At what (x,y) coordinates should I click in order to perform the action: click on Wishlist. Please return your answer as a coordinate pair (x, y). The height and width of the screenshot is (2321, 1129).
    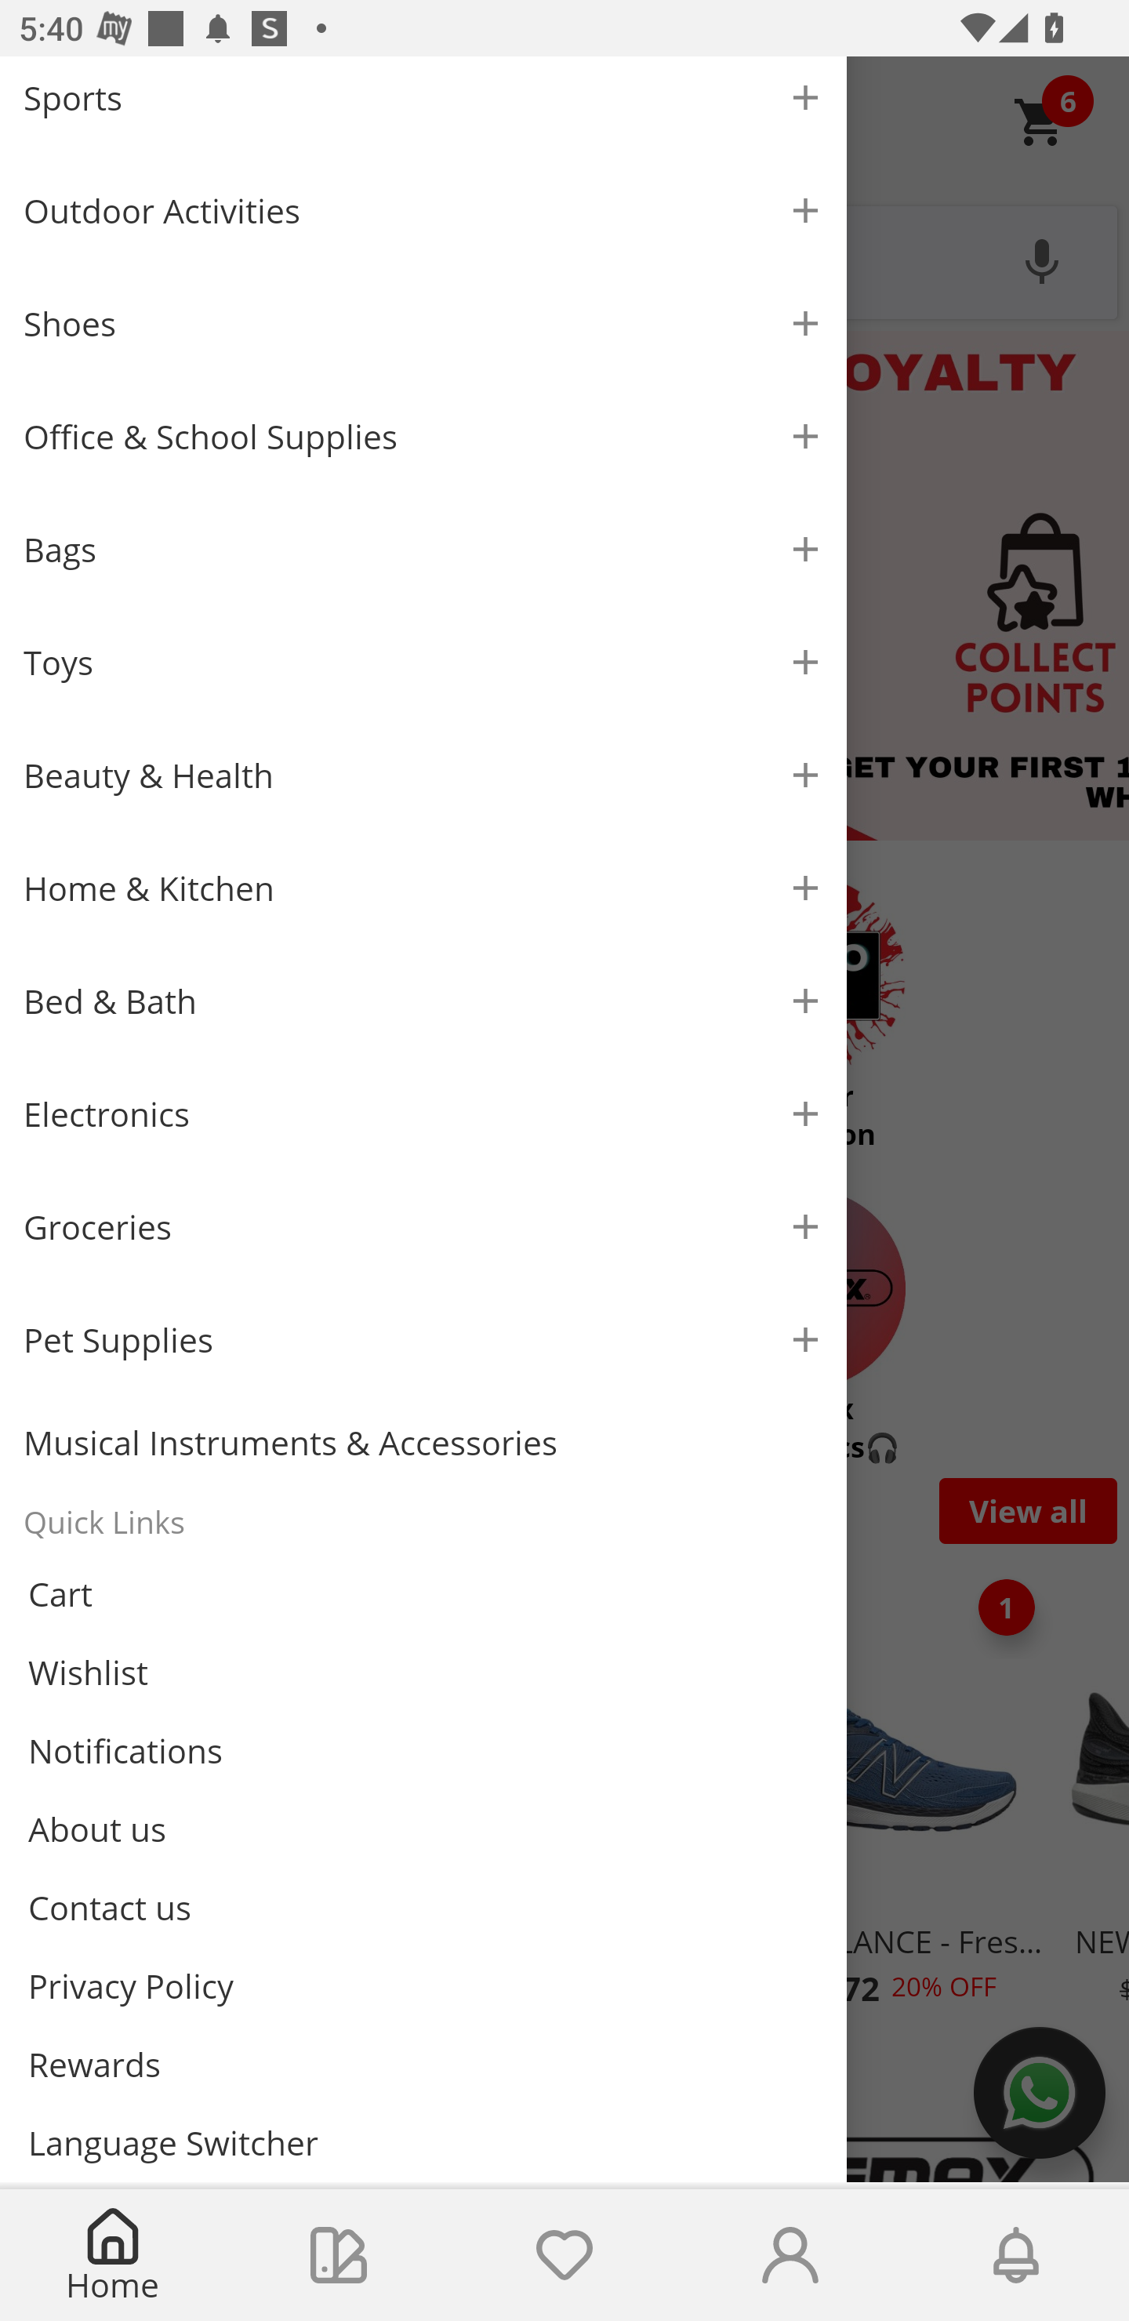
    Looking at the image, I should click on (423, 1673).